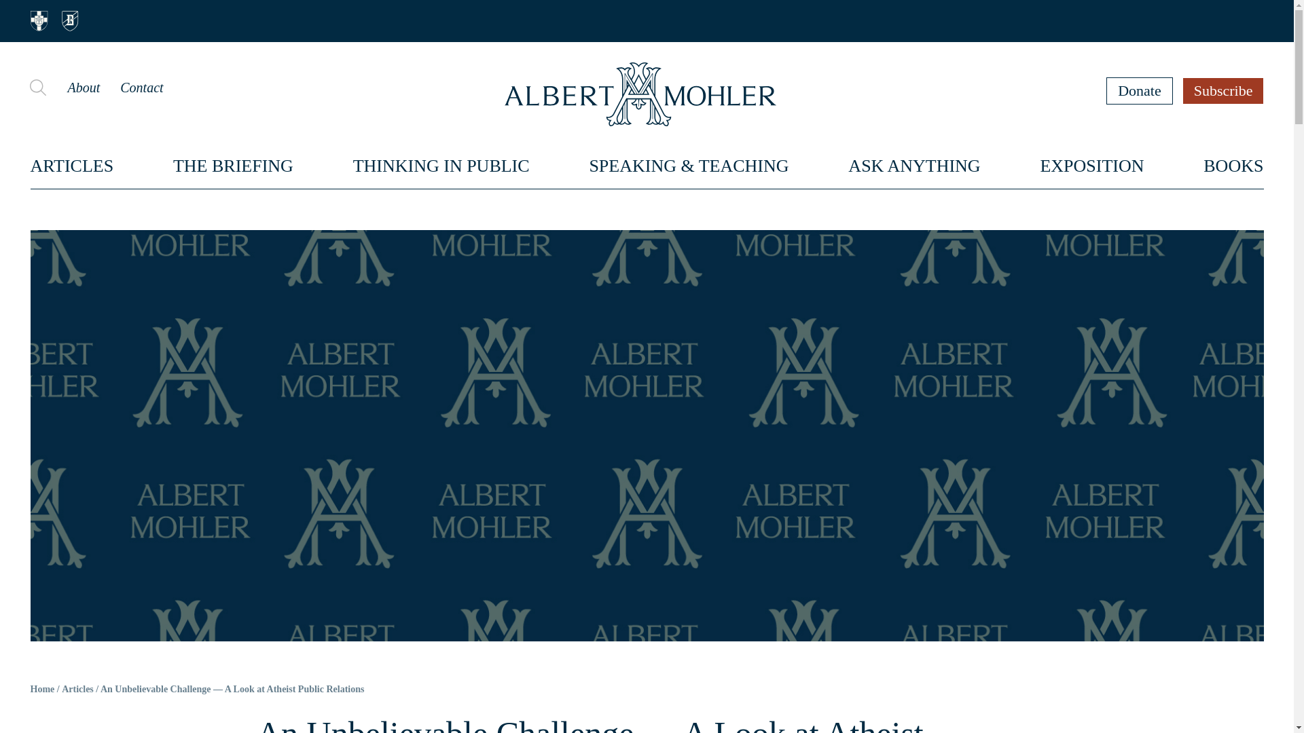  Describe the element at coordinates (83, 87) in the screenshot. I see `About` at that location.